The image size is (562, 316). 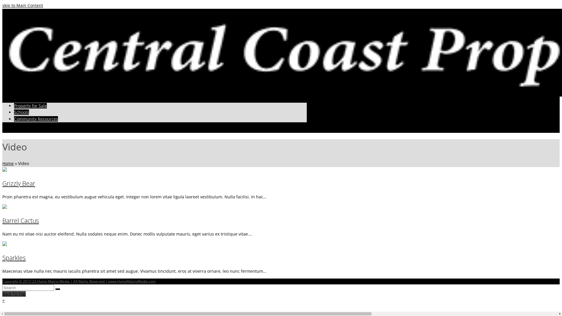 I want to click on Barrel Cactus, so click(x=20, y=221).